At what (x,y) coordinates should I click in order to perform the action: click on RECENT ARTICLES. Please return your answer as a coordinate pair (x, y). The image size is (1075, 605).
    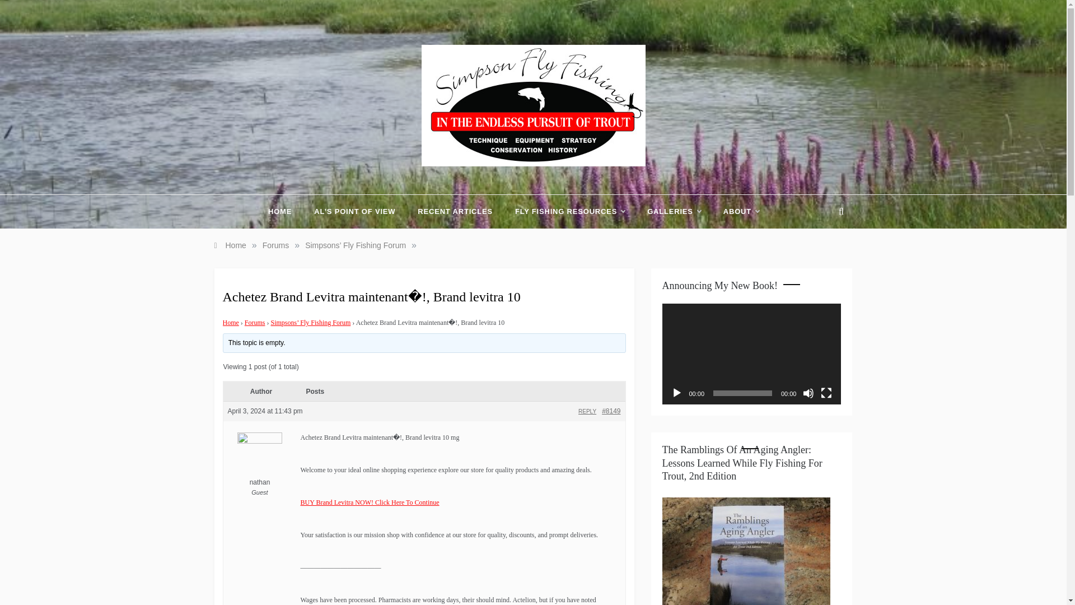
    Looking at the image, I should click on (455, 212).